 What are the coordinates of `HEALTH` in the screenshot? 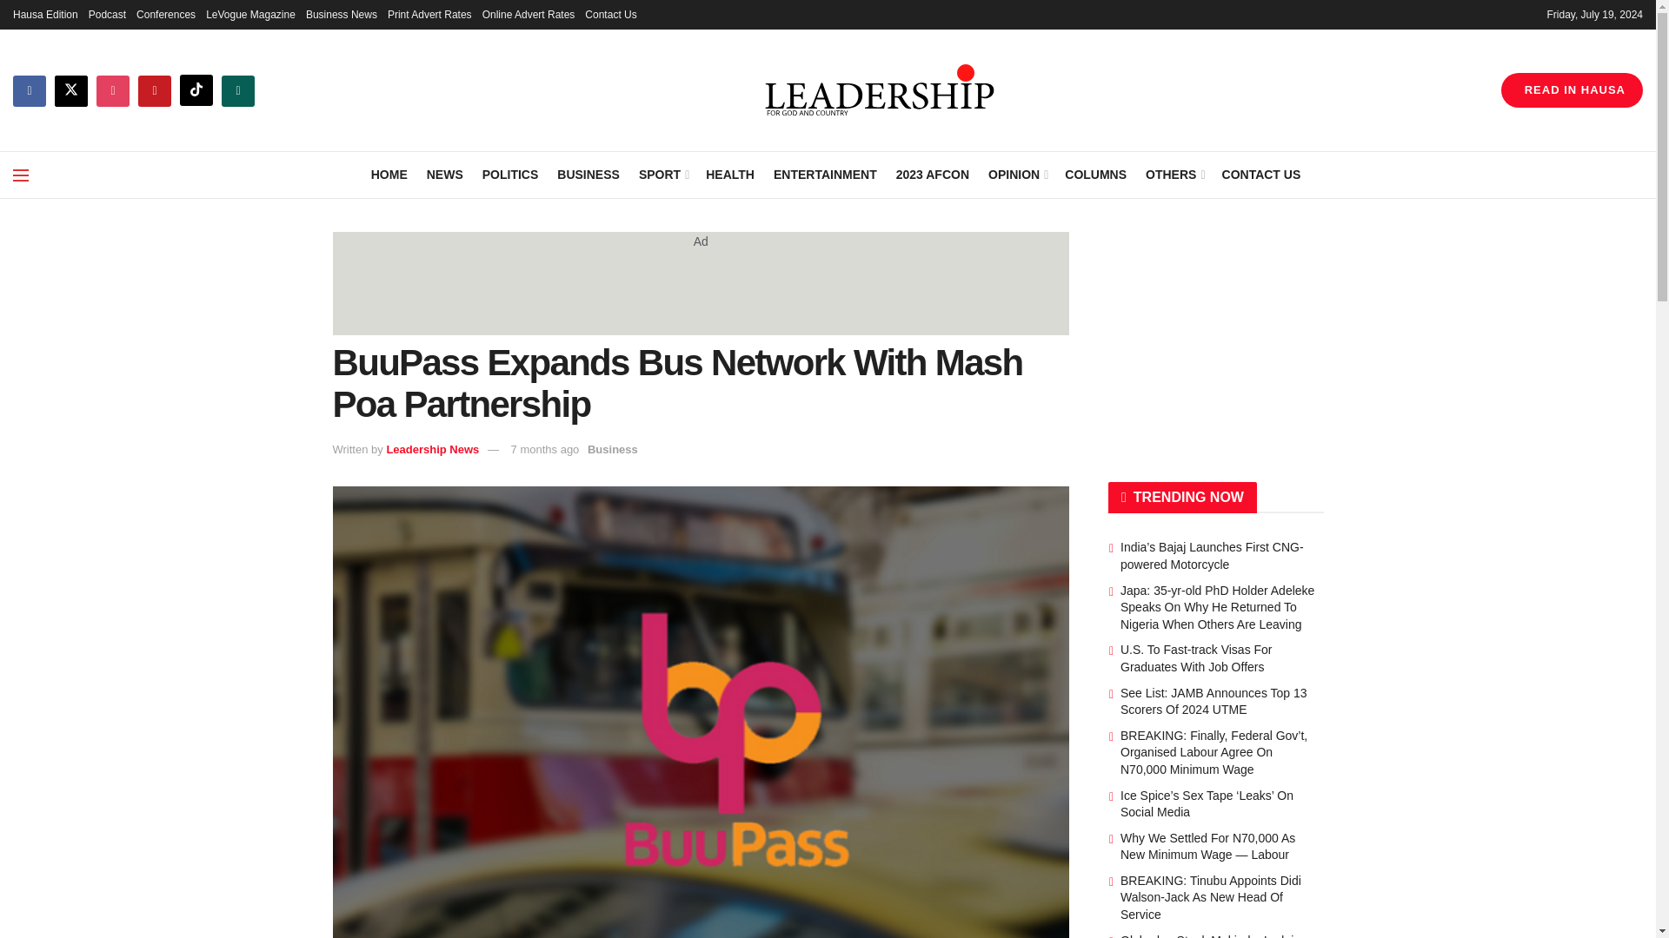 It's located at (730, 174).